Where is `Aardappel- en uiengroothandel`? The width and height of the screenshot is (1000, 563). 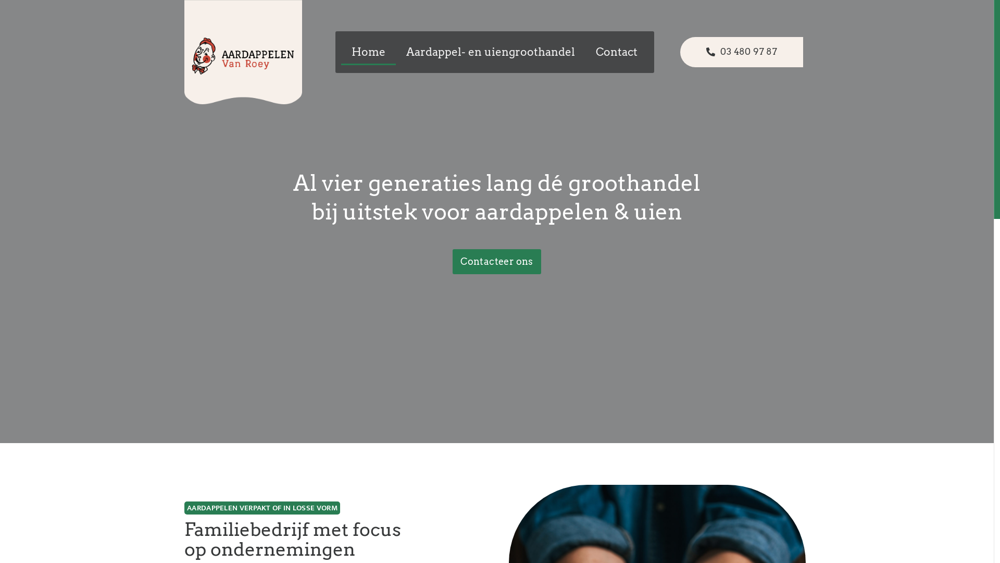
Aardappel- en uiengroothandel is located at coordinates (491, 52).